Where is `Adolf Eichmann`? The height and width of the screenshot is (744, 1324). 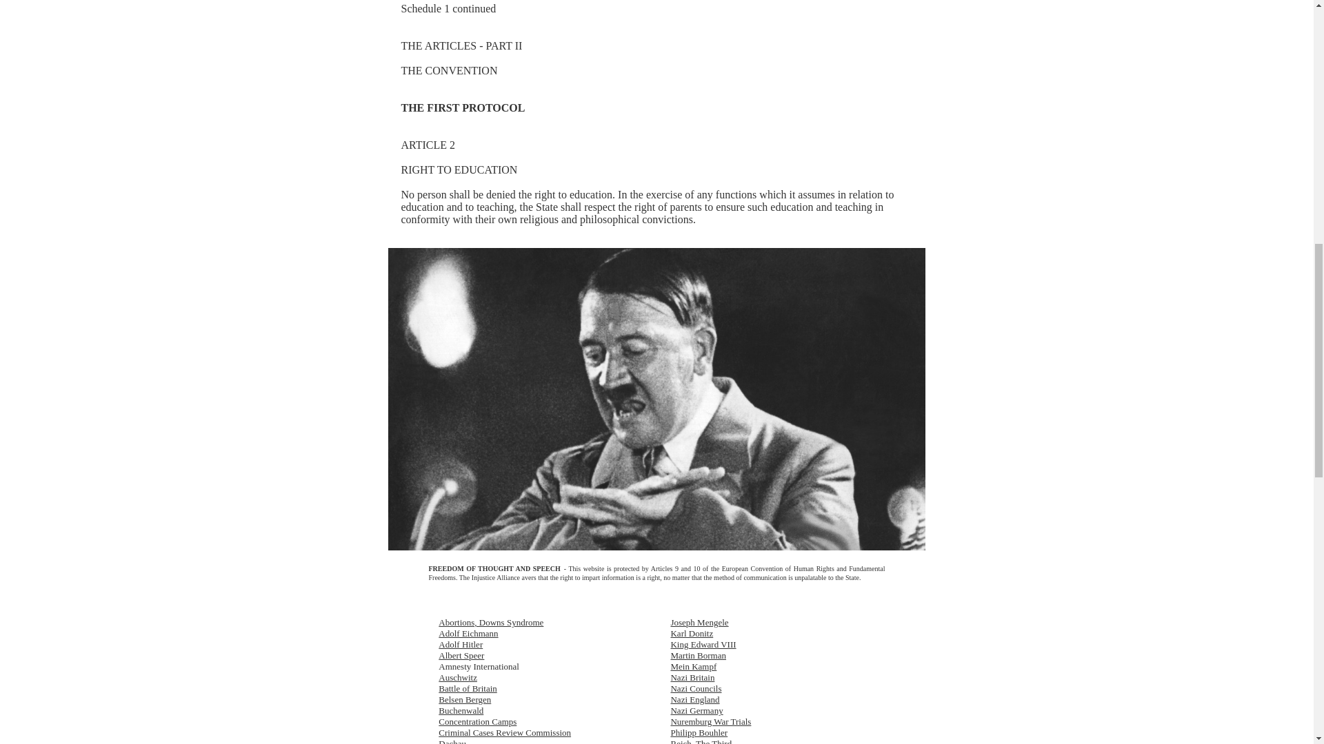
Adolf Eichmann is located at coordinates (468, 632).